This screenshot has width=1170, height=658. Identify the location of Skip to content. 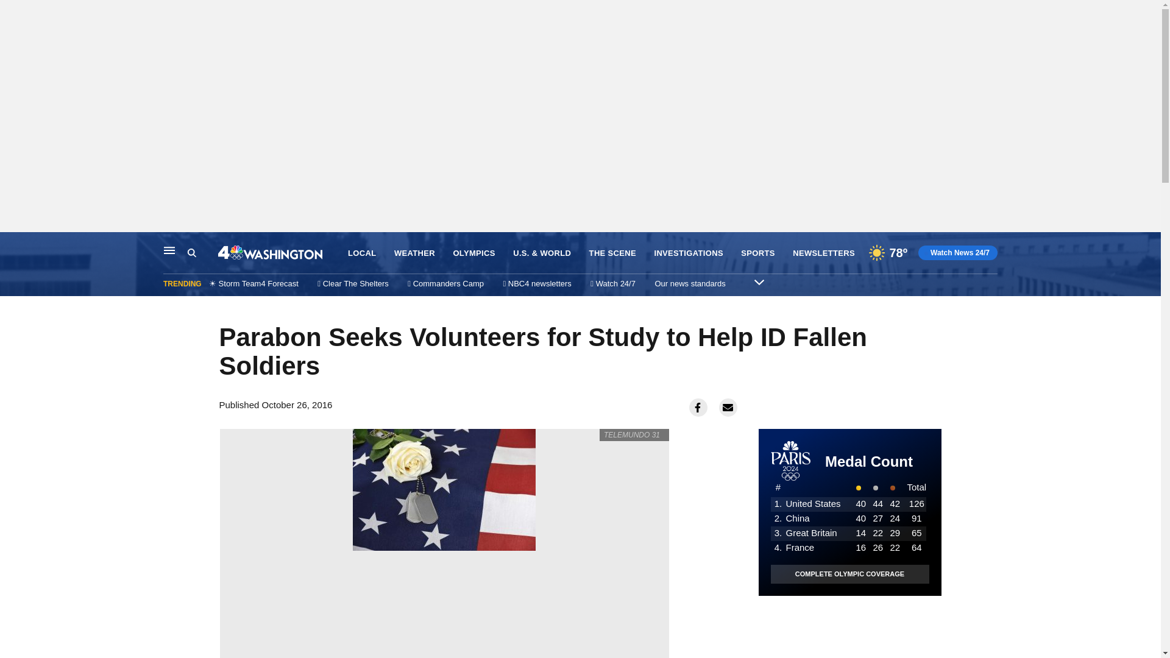
(13, 245).